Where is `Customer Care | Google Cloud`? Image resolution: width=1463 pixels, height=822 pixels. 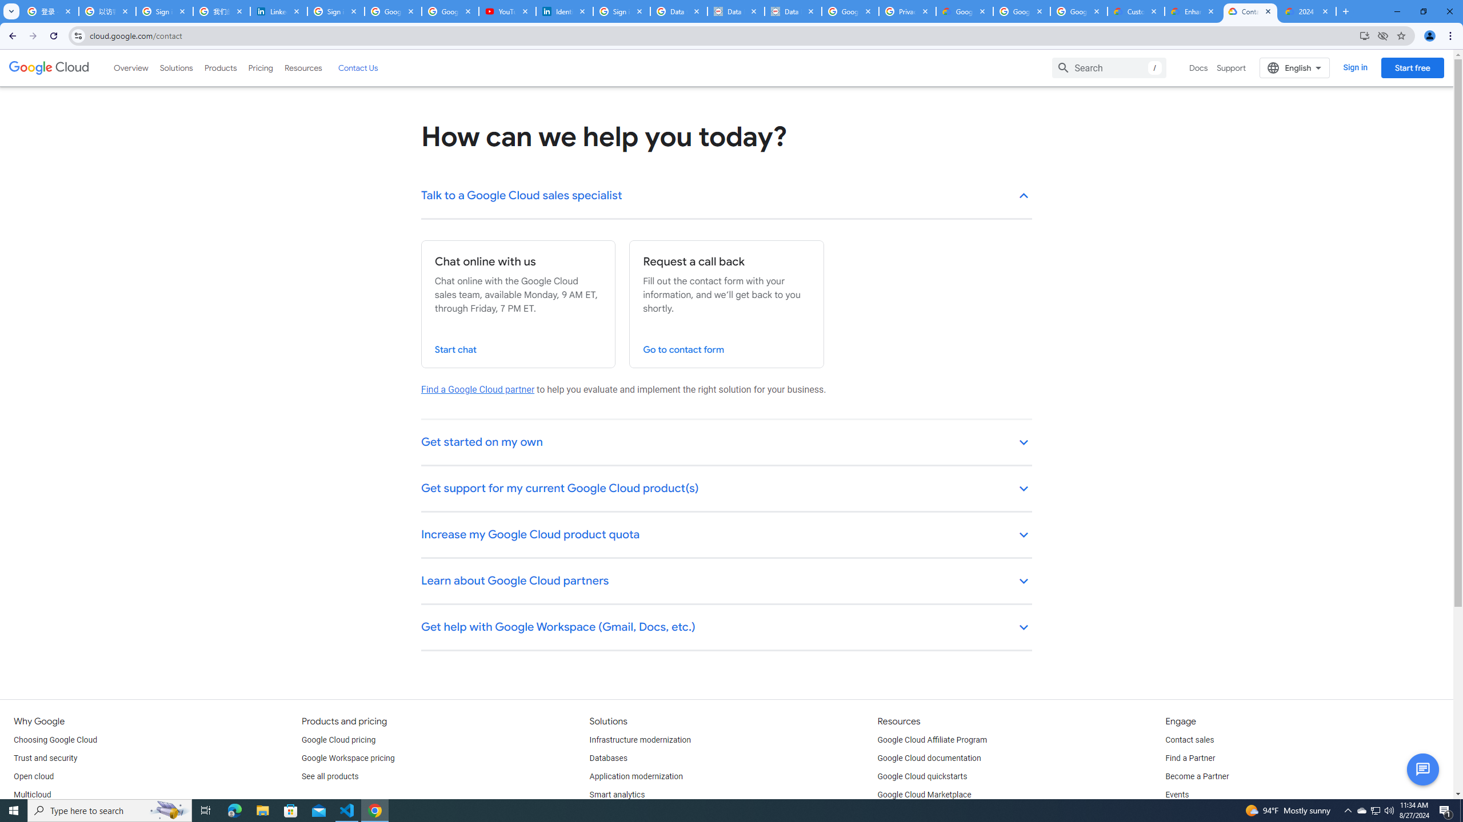 Customer Care | Google Cloud is located at coordinates (1137, 11).